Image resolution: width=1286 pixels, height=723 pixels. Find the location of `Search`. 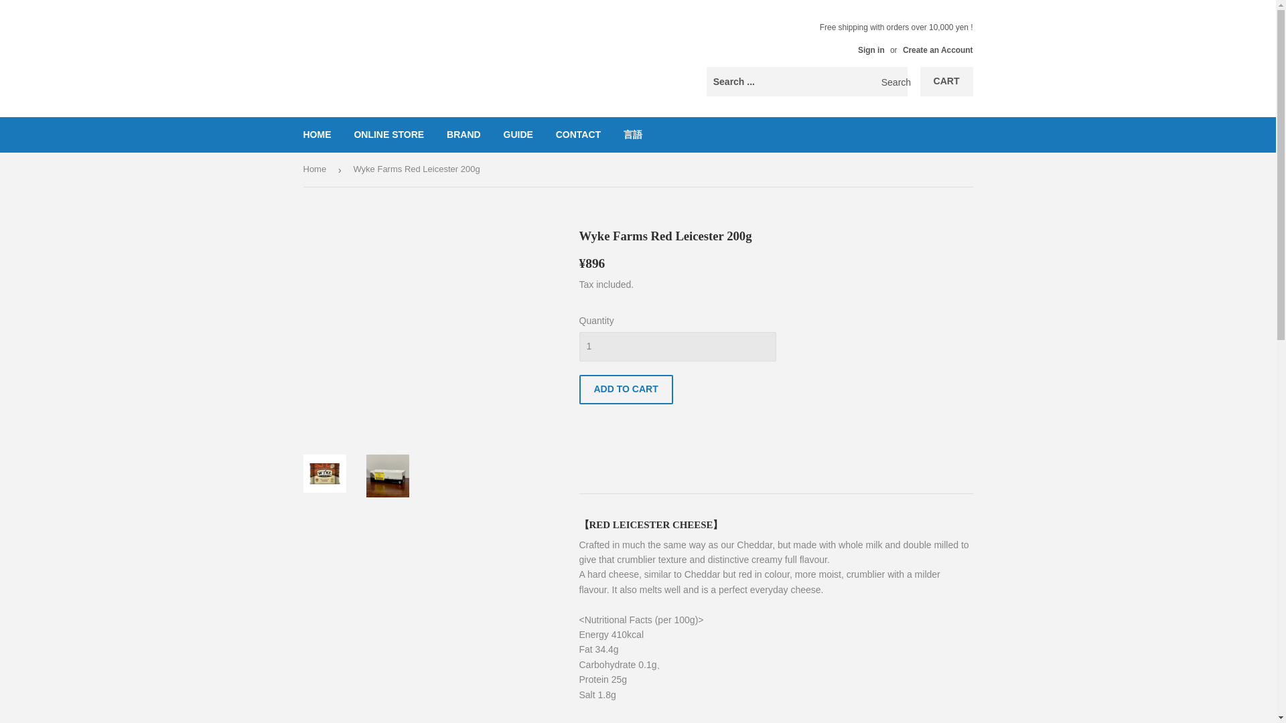

Search is located at coordinates (892, 82).